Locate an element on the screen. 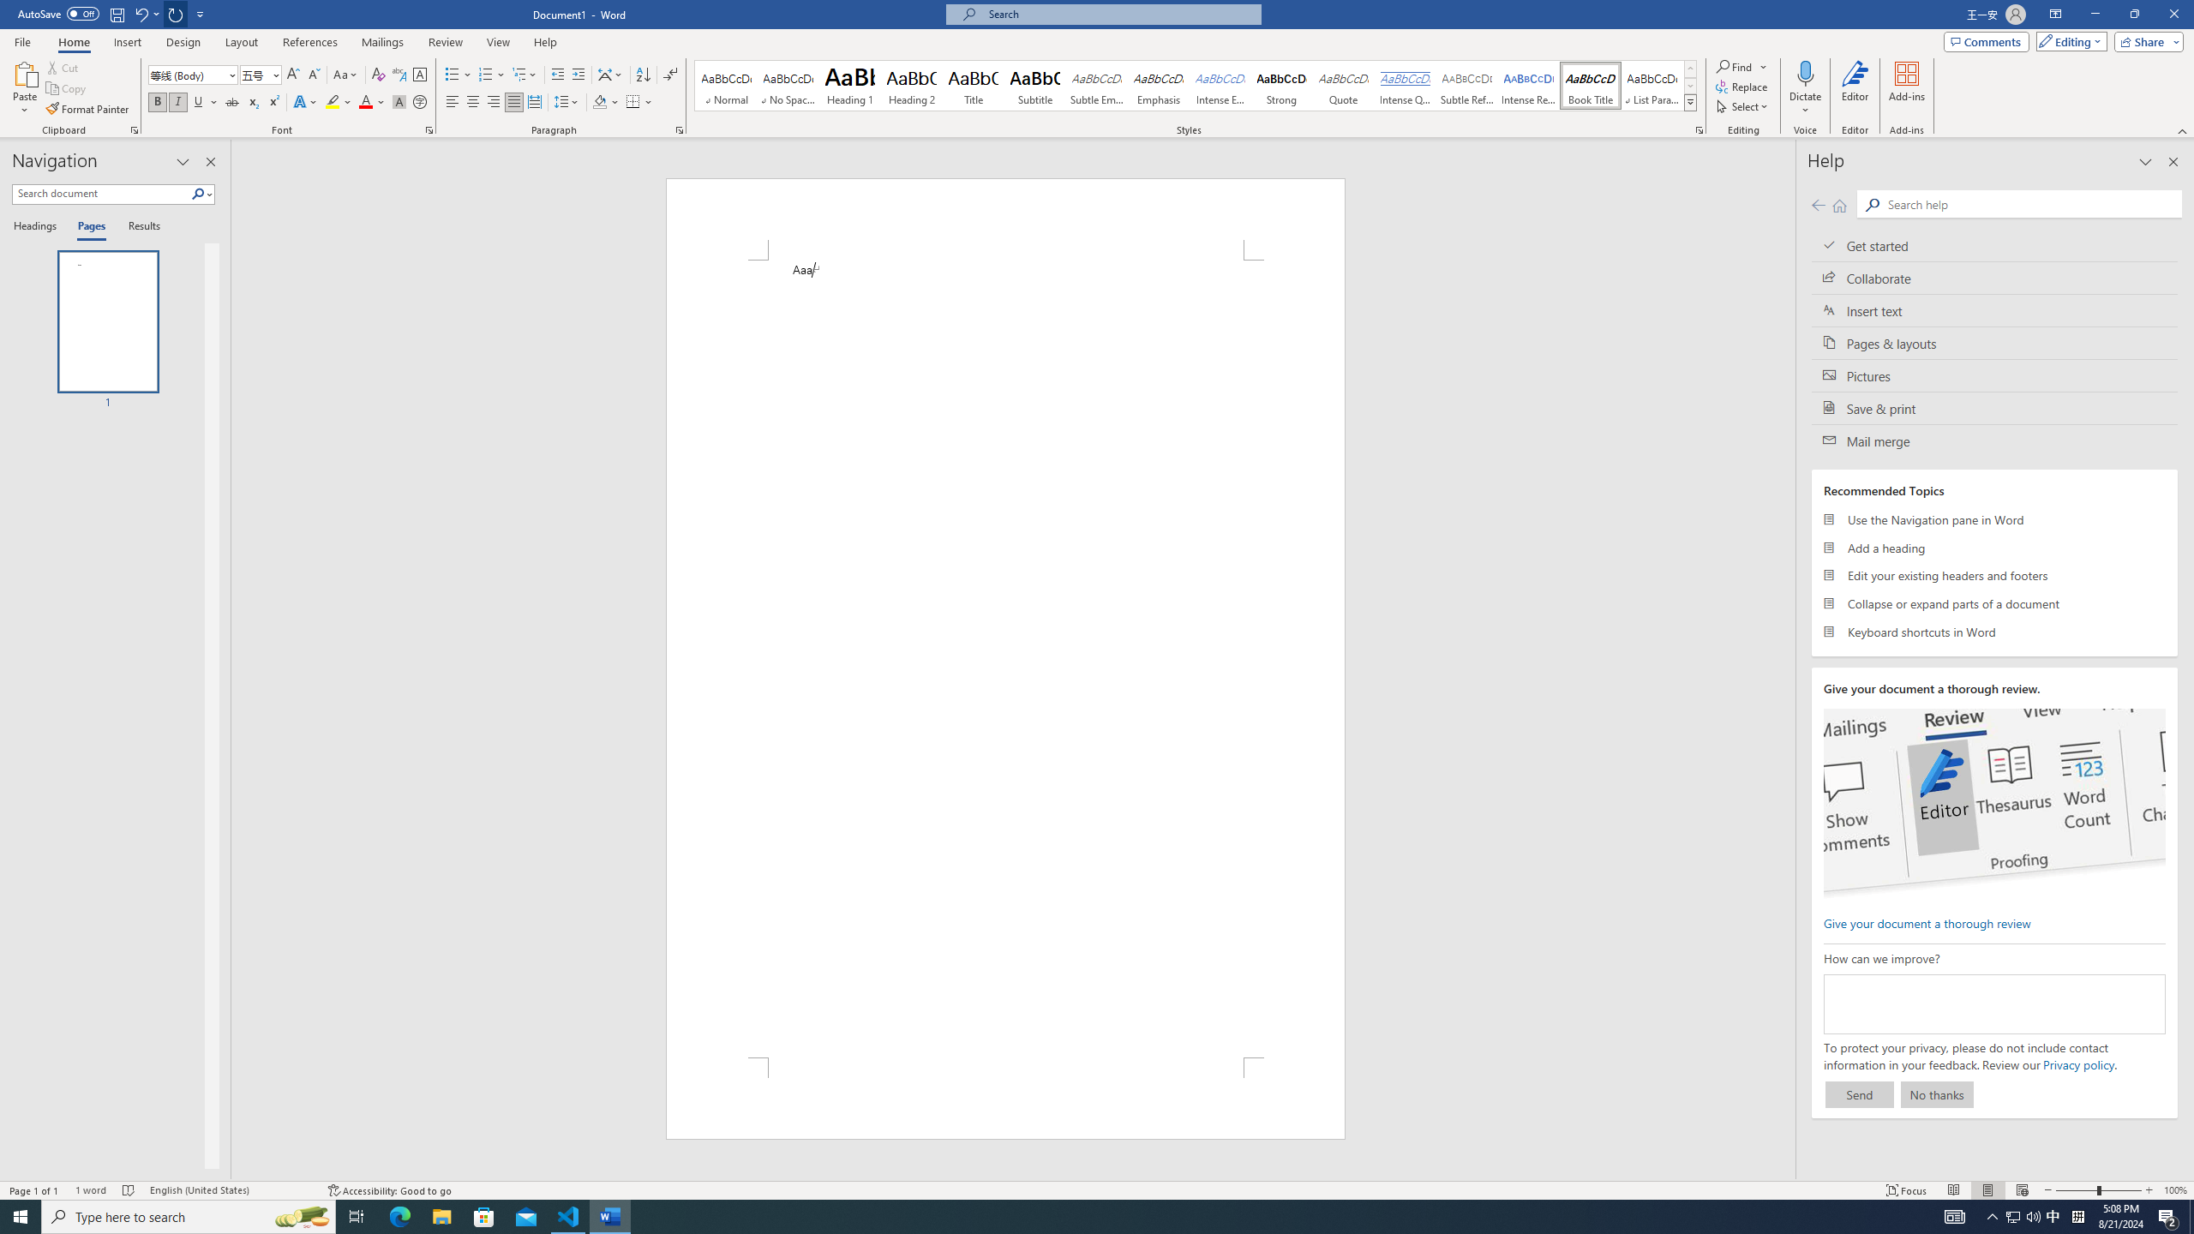 Image resolution: width=2194 pixels, height=1234 pixels. Font Color is located at coordinates (372, 103).